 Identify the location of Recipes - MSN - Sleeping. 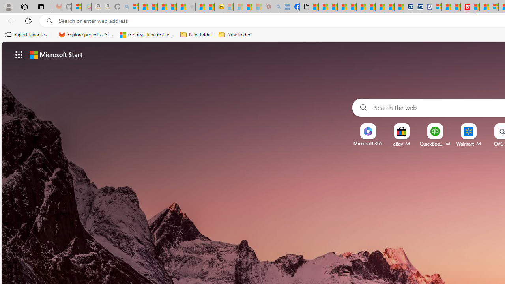
(229, 7).